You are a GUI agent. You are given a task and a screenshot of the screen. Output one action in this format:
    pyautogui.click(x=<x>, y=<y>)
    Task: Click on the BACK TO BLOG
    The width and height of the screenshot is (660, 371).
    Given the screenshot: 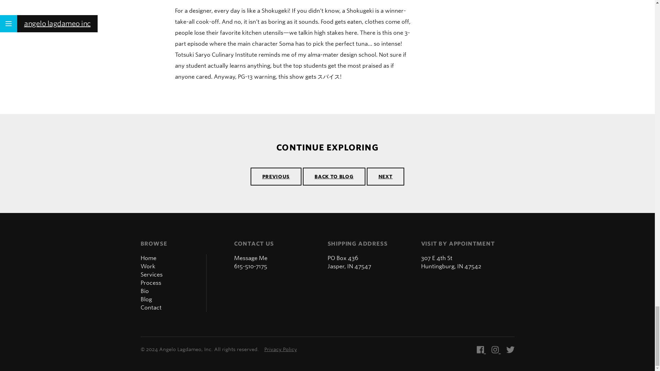 What is the action you would take?
    pyautogui.click(x=334, y=177)
    